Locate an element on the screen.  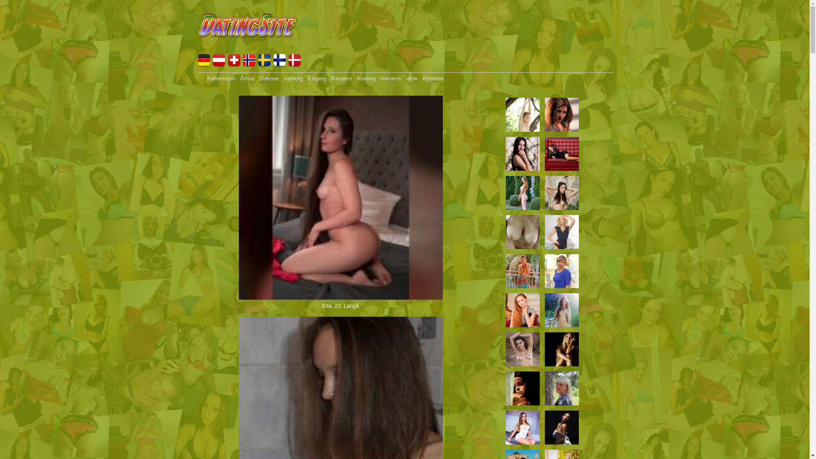
CH is located at coordinates (234, 65).